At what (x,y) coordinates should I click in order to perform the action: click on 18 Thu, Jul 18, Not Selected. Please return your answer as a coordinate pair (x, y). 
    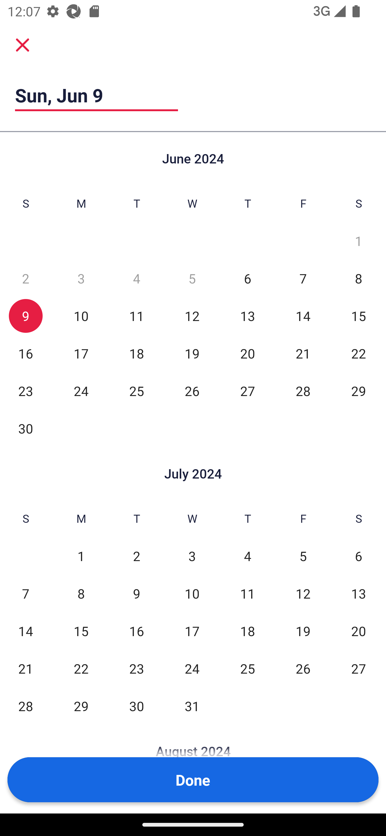
    Looking at the image, I should click on (247, 631).